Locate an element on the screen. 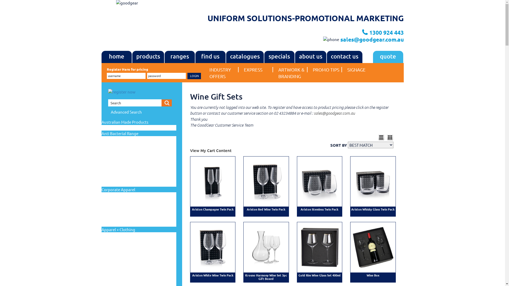  Ties is located at coordinates (106, 220).